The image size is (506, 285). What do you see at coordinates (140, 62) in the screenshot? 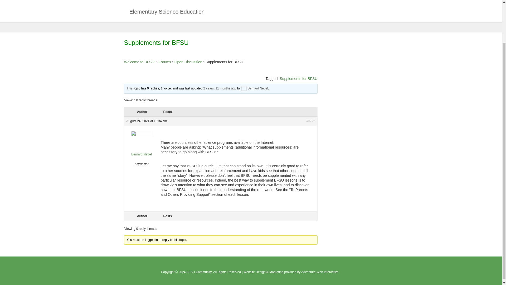
I see `Welcome to BFSU:` at bounding box center [140, 62].